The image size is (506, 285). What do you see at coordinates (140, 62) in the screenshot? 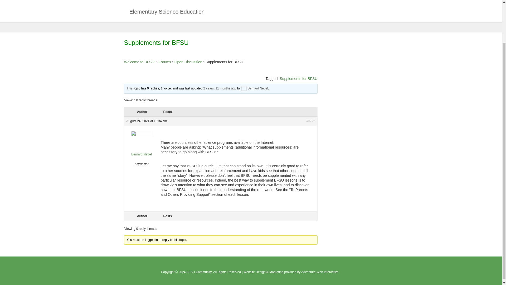
I see `Welcome to BFSU:` at bounding box center [140, 62].